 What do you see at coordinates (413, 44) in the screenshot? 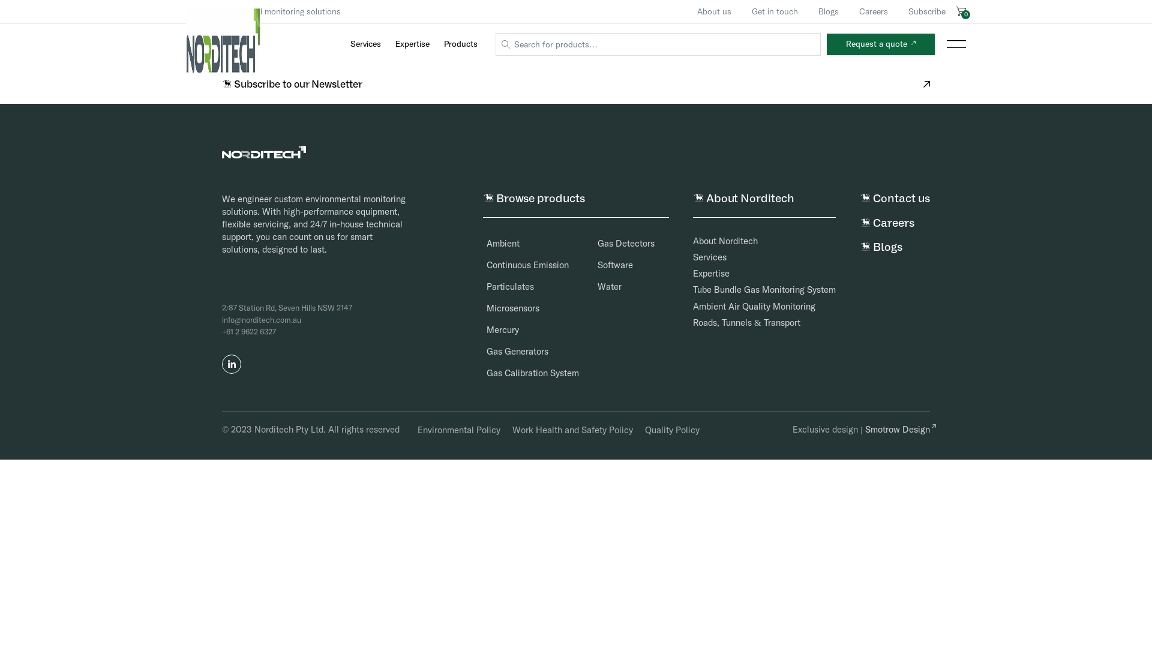
I see `Expertise` at bounding box center [413, 44].